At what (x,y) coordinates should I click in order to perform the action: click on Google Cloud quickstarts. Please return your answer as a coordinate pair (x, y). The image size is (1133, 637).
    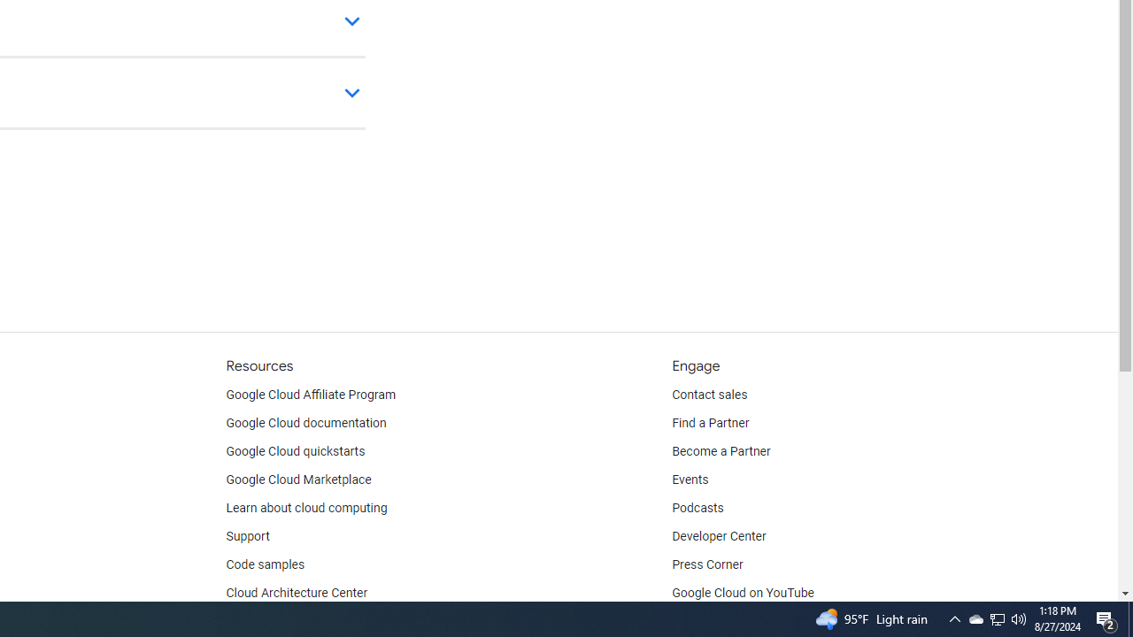
    Looking at the image, I should click on (296, 452).